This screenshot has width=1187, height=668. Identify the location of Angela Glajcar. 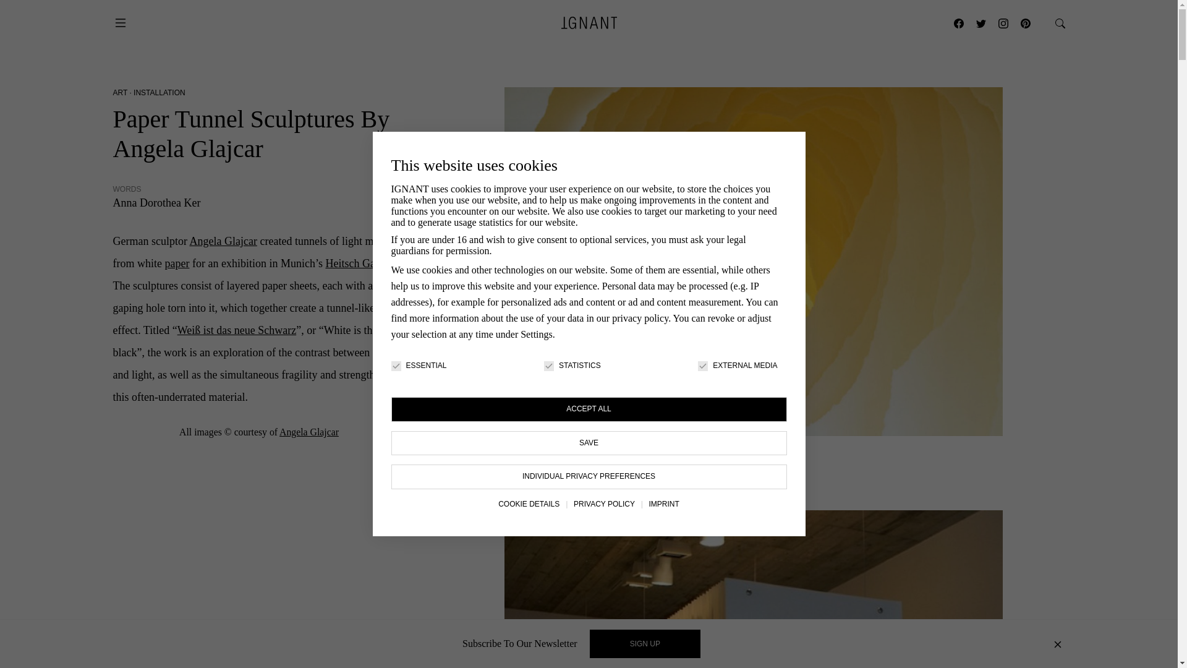
(308, 432).